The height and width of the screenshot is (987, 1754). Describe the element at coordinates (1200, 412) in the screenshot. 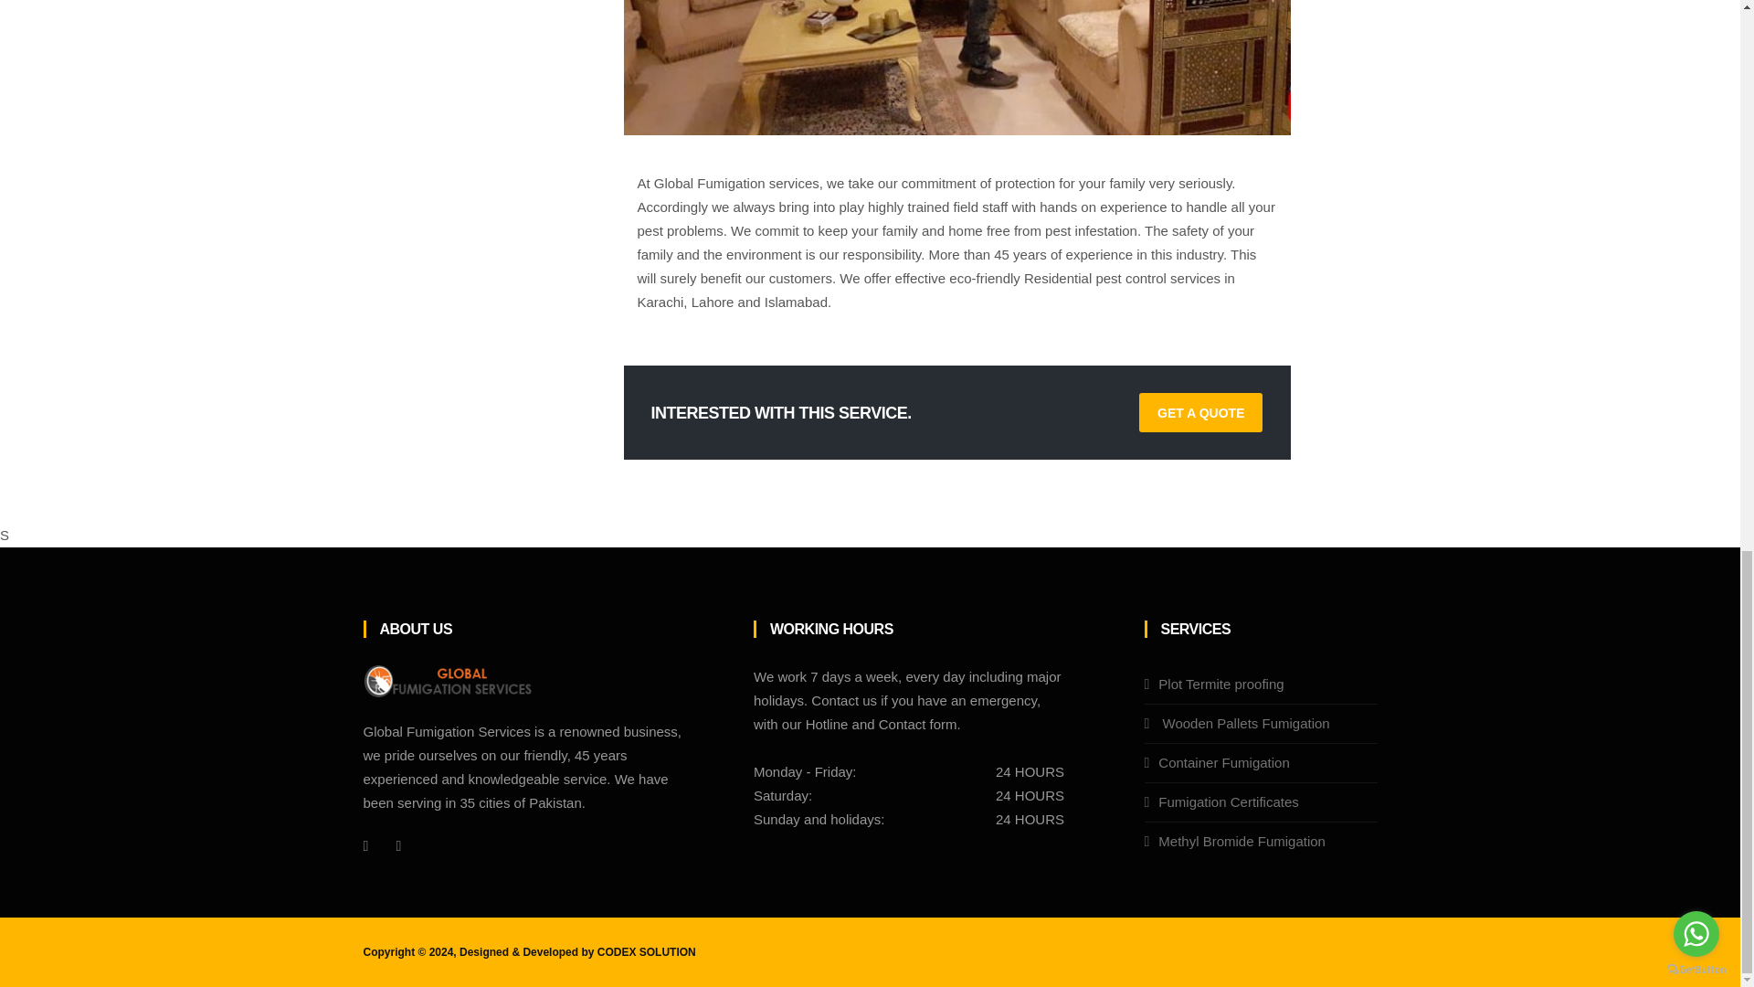

I see `GET A QUOTE` at that location.